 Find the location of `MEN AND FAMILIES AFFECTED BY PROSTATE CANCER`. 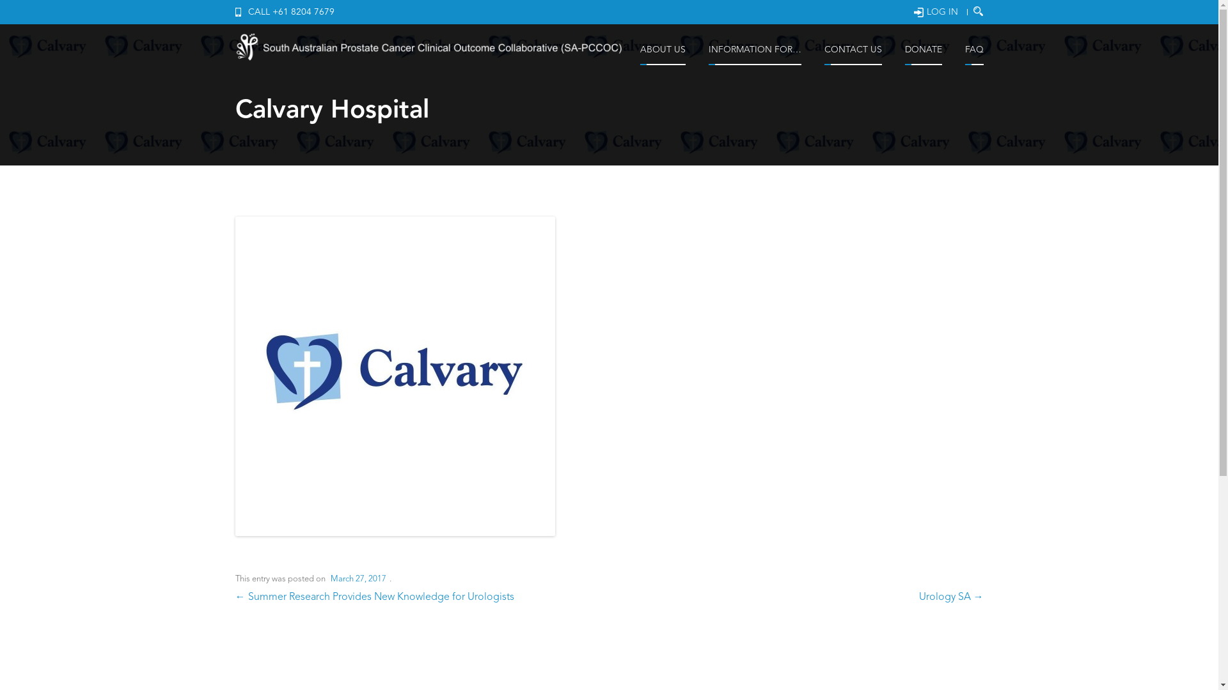

MEN AND FAMILIES AFFECTED BY PROSTATE CANCER is located at coordinates (766, 95).